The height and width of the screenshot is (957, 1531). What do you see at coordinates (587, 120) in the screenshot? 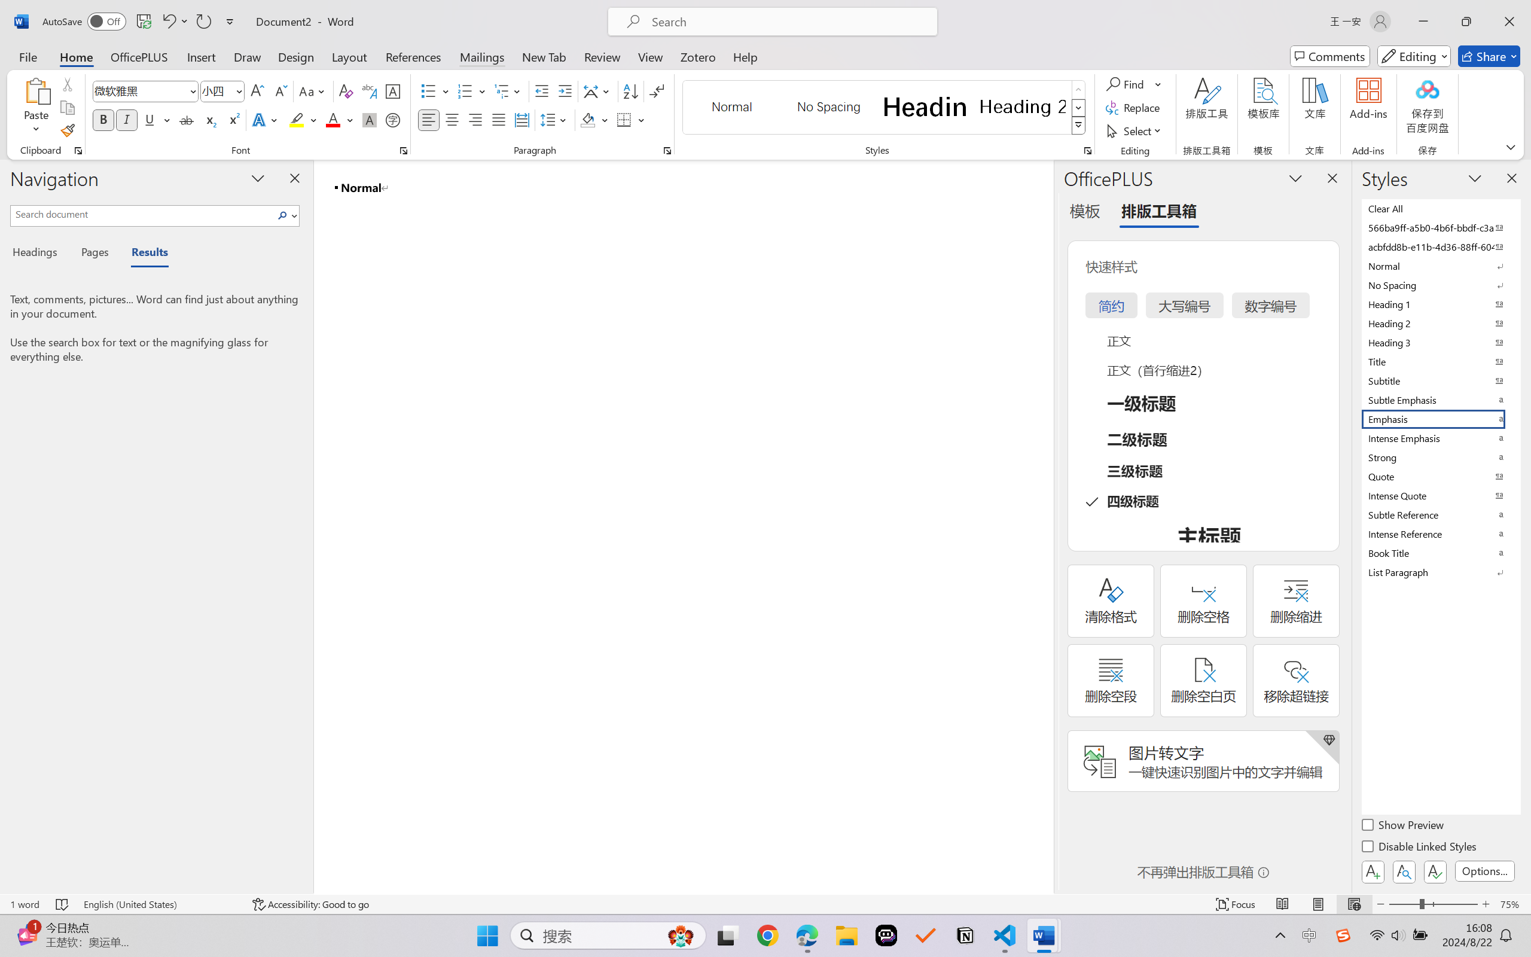
I see `Shading RGB(0, 0, 0)` at bounding box center [587, 120].